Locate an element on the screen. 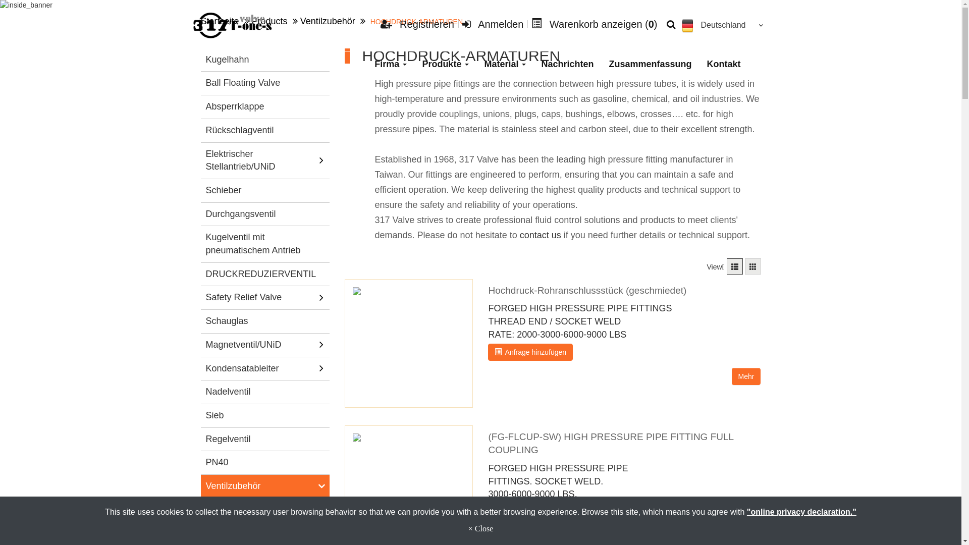 The height and width of the screenshot is (545, 969). T-ONE-S (MFG) TRADING INC. is located at coordinates (233, 25).